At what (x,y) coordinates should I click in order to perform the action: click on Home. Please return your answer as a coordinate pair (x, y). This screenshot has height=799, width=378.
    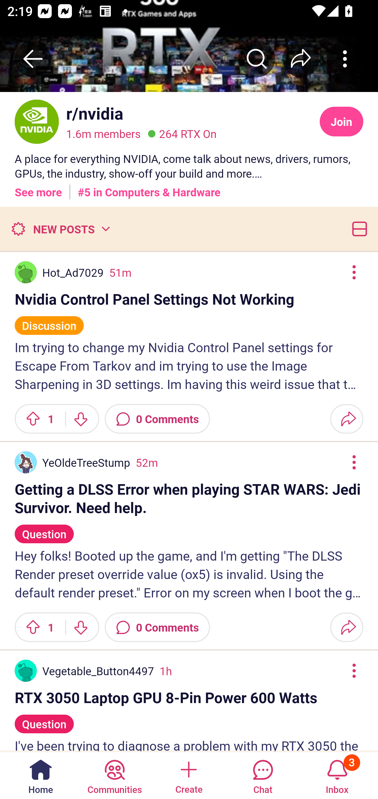
    Looking at the image, I should click on (41, 775).